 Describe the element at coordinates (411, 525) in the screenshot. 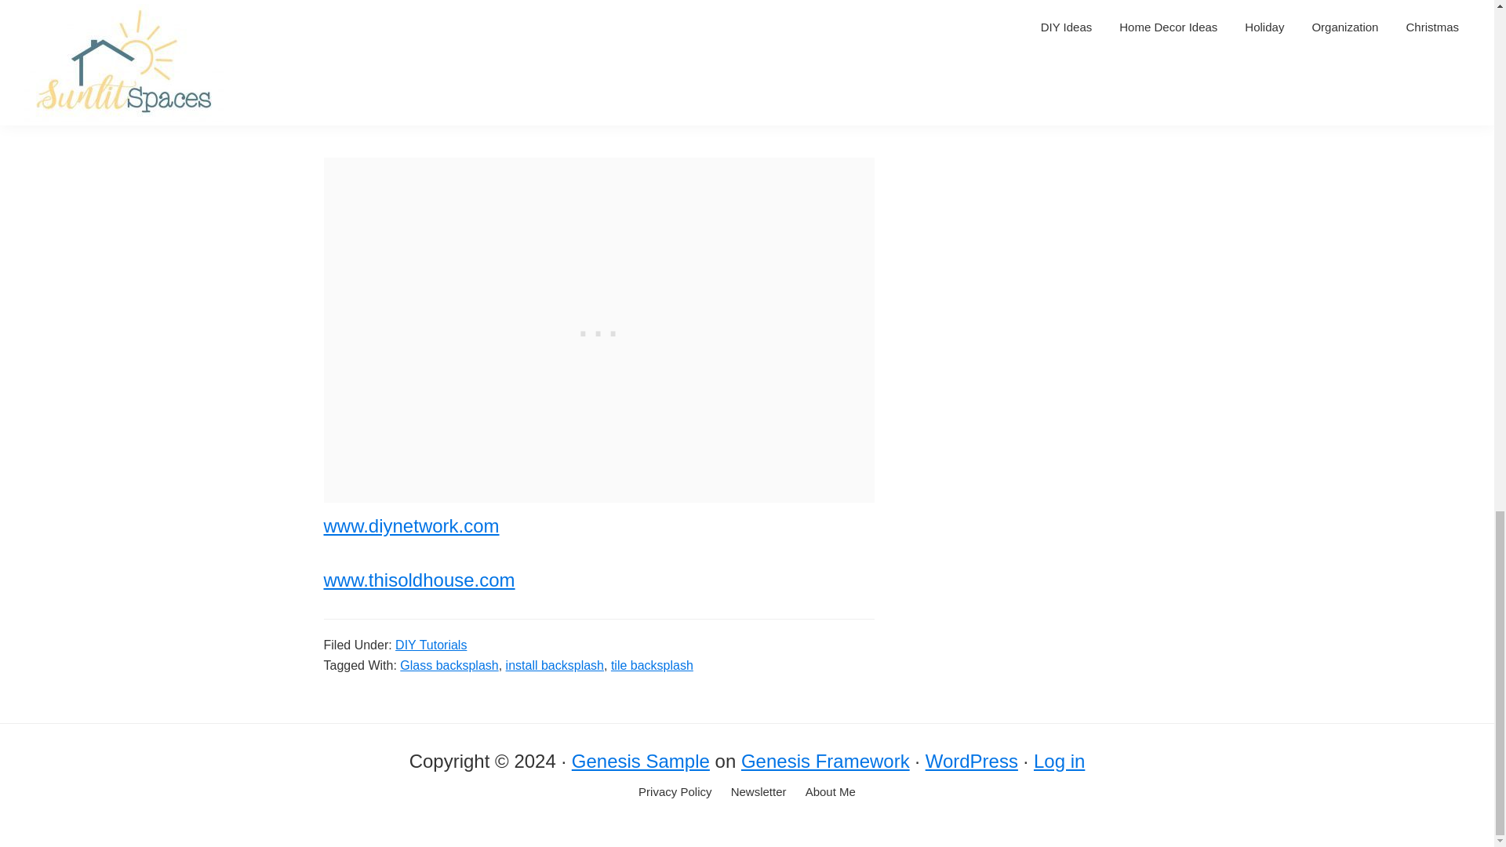

I see `www.diynetwork.com` at that location.